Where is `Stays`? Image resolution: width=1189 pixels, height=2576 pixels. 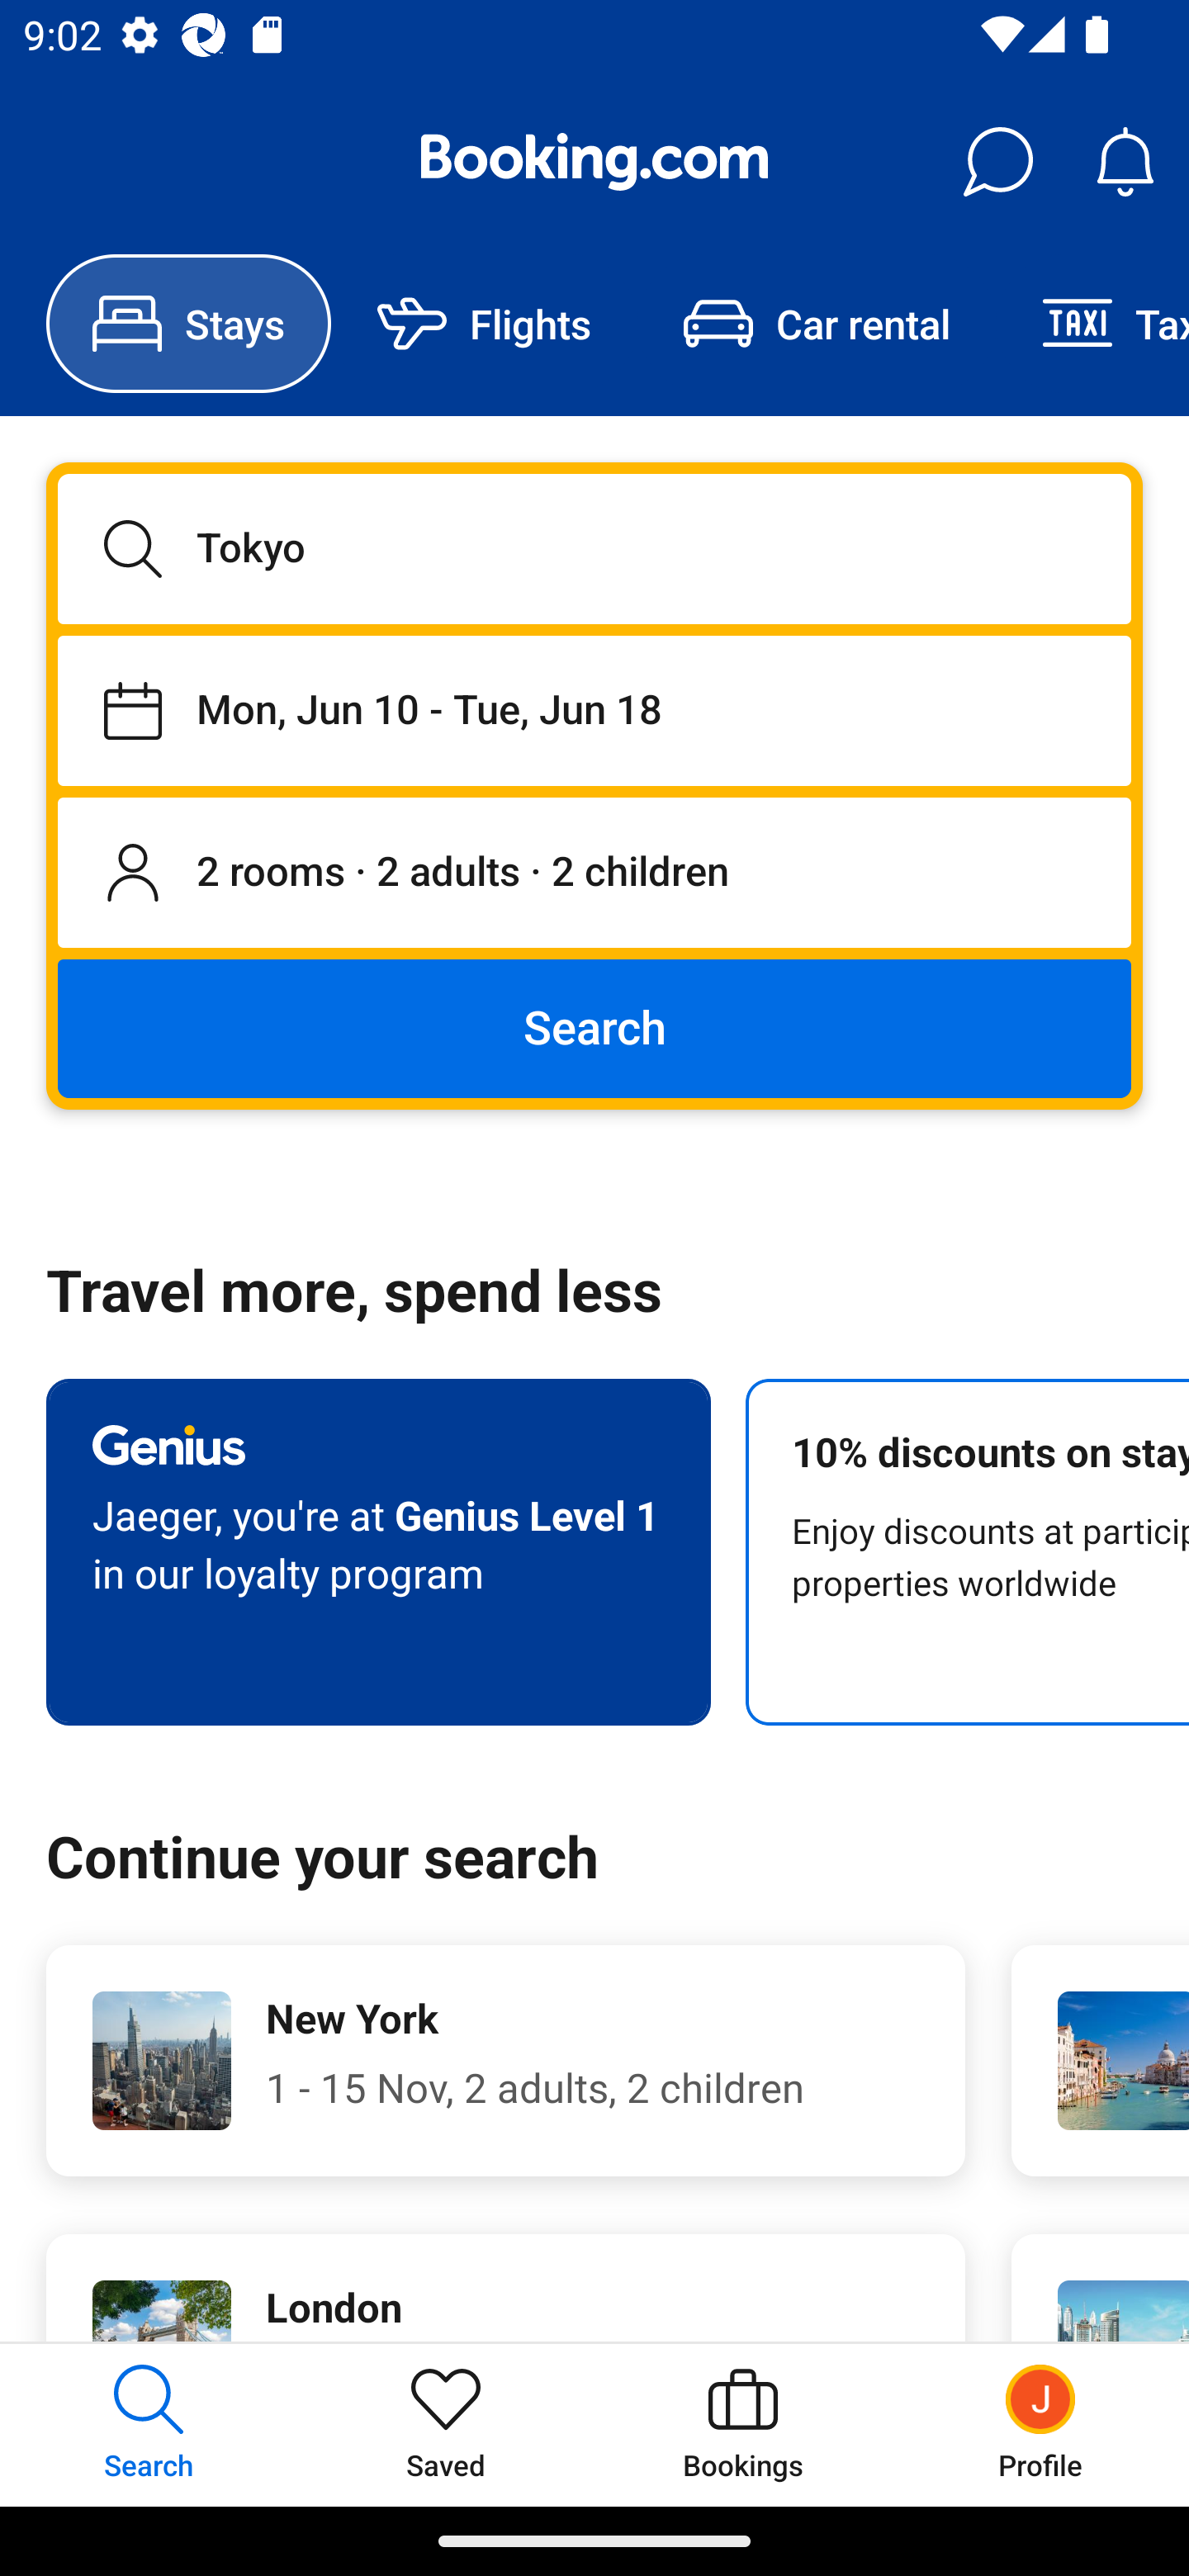 Stays is located at coordinates (188, 324).